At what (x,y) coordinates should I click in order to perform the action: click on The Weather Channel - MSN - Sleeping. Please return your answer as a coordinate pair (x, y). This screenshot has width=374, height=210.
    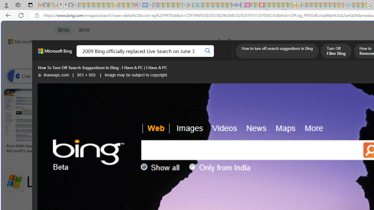
    Looking at the image, I should click on (91, 5).